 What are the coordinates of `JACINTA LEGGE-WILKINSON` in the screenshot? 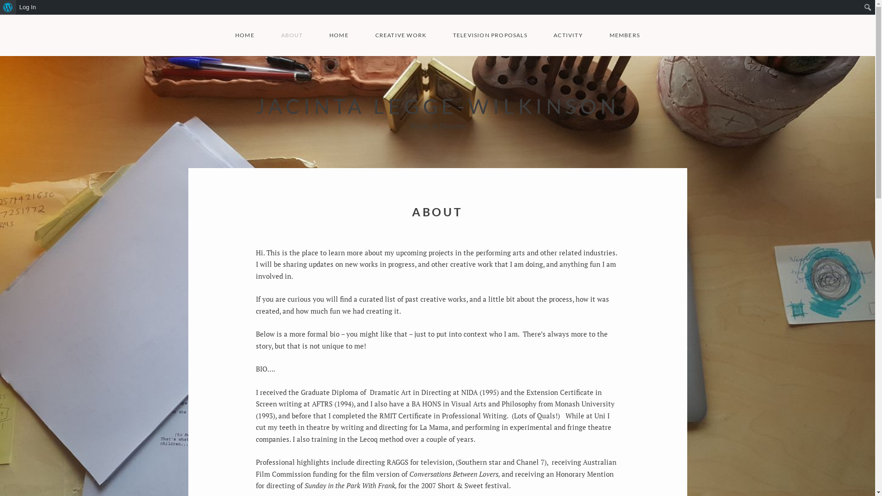 It's located at (438, 106).